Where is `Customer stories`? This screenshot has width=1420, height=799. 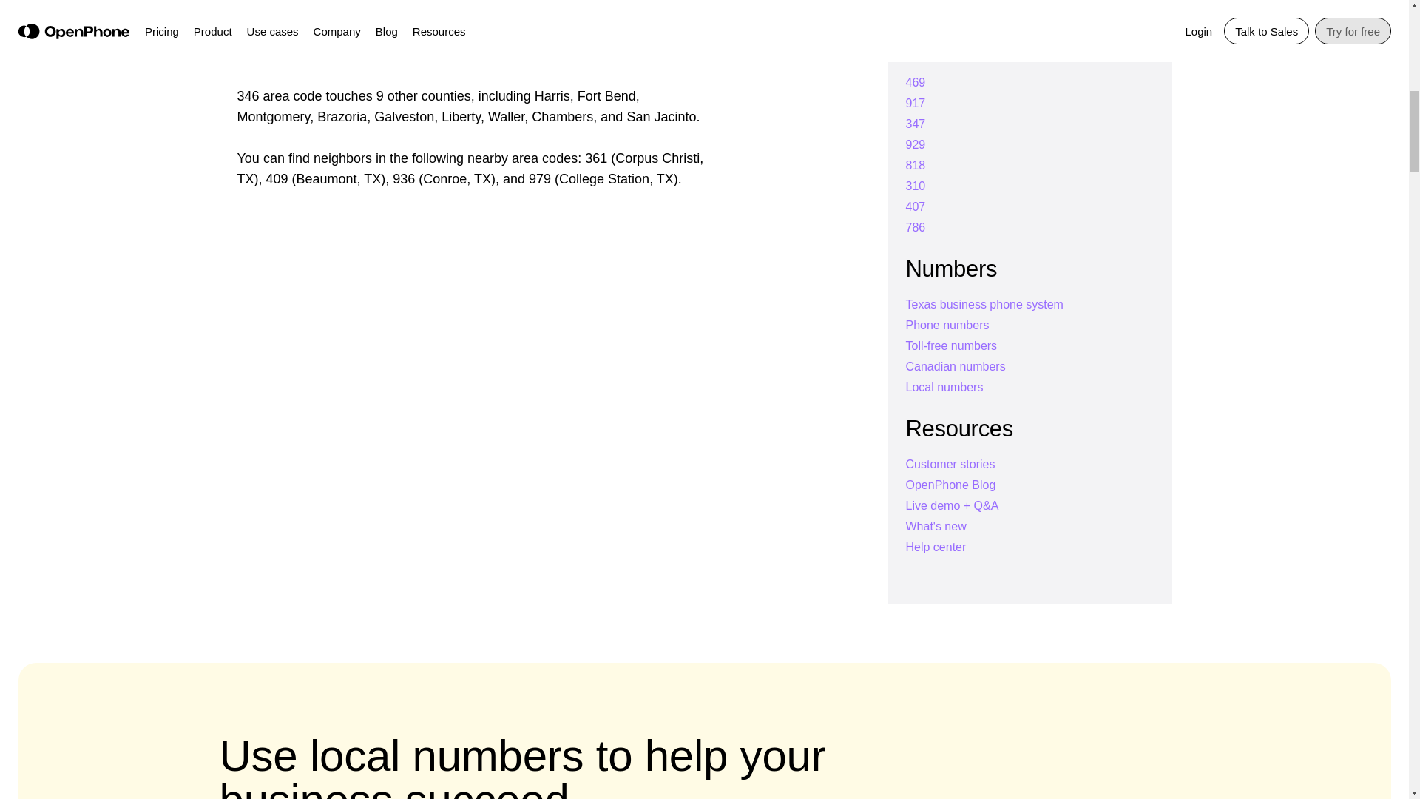 Customer stories is located at coordinates (950, 464).